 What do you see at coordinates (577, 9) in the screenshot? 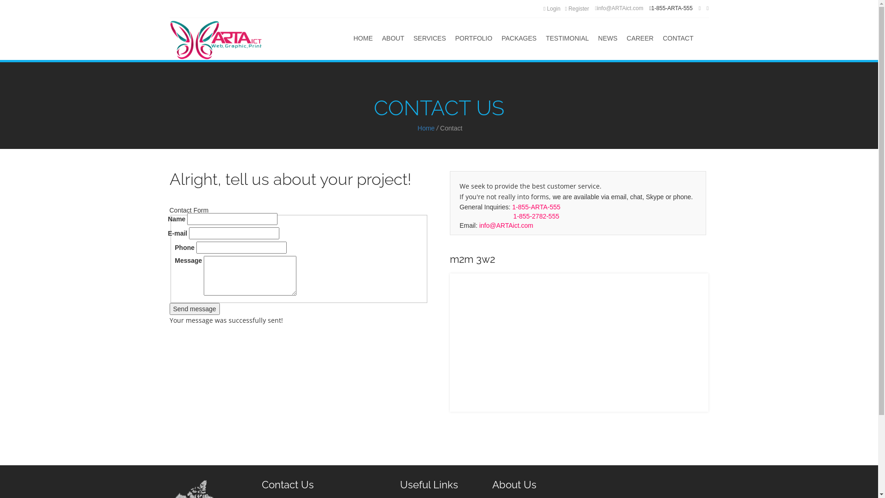
I see `Register` at bounding box center [577, 9].